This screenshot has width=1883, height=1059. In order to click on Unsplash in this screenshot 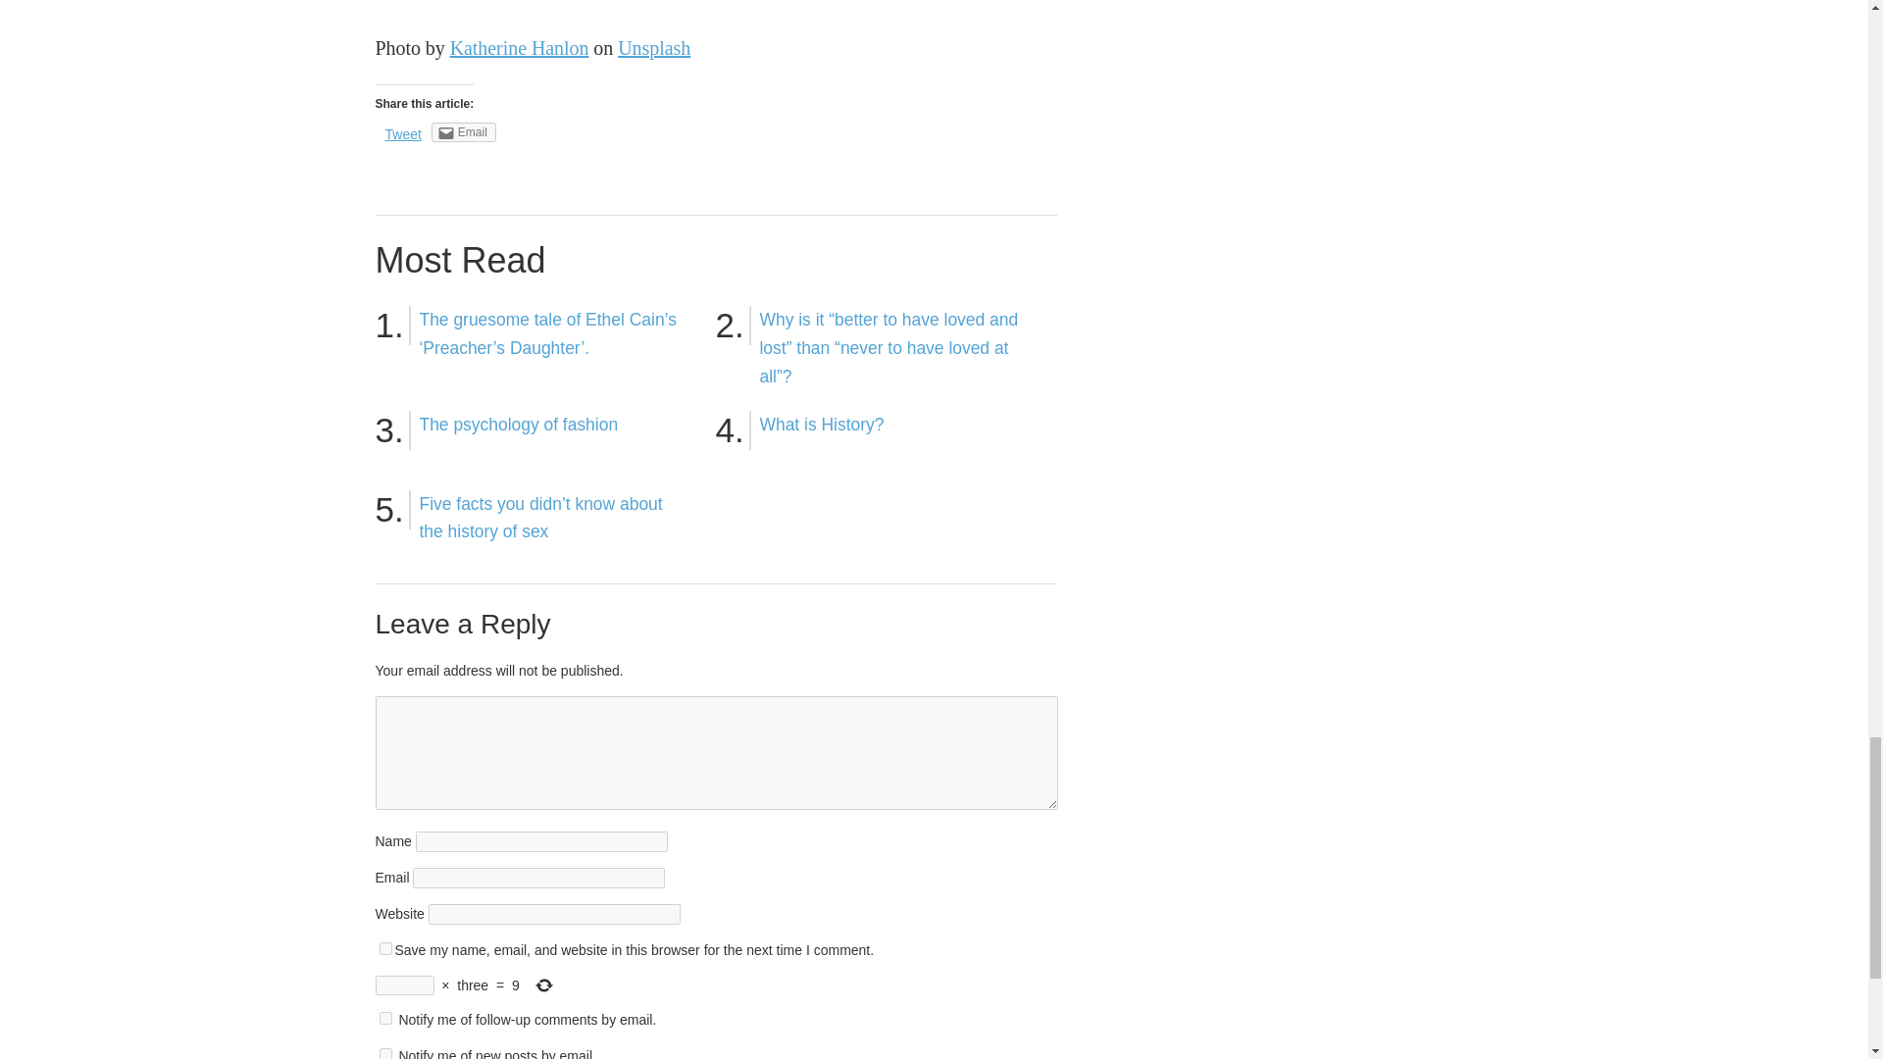, I will do `click(653, 47)`.